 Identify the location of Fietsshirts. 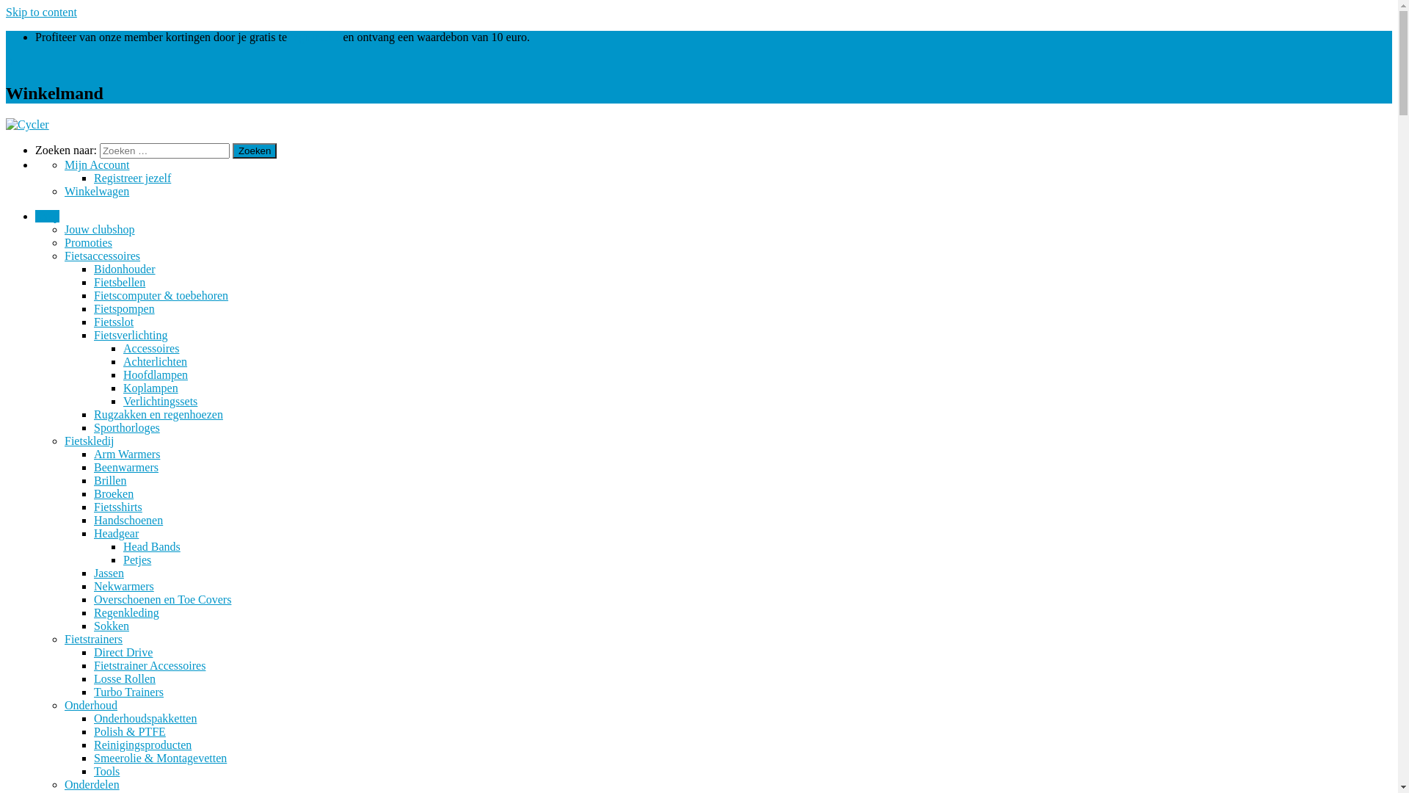
(118, 507).